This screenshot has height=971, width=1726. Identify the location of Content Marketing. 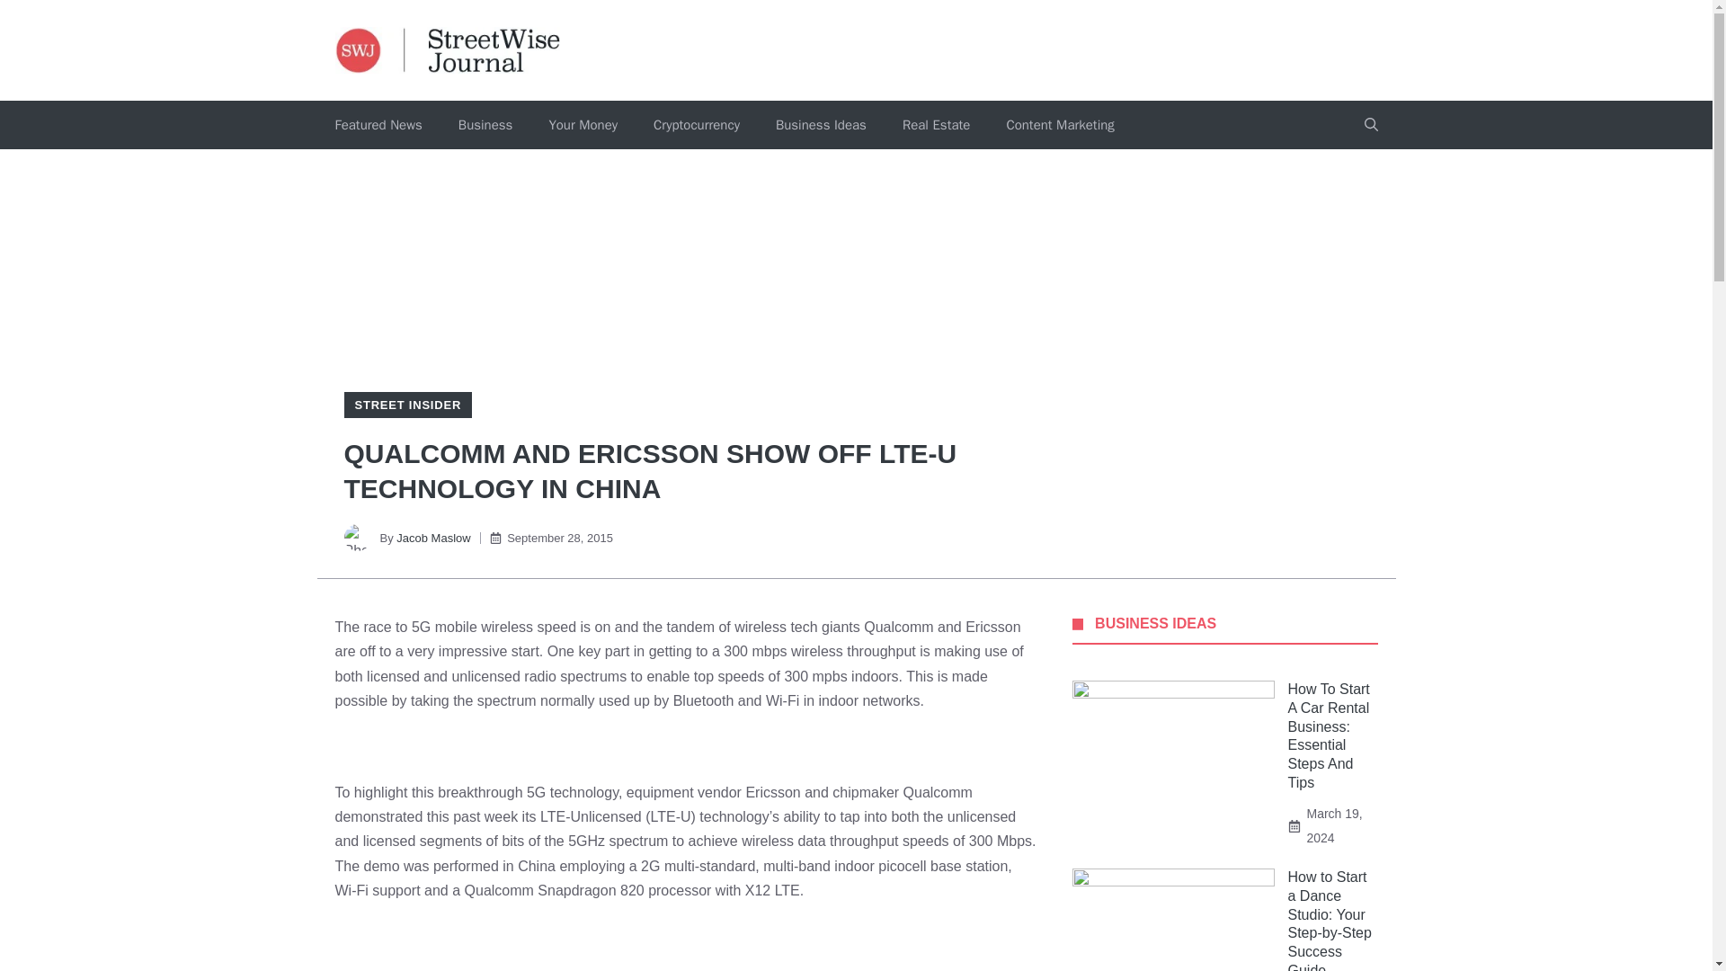
(1059, 125).